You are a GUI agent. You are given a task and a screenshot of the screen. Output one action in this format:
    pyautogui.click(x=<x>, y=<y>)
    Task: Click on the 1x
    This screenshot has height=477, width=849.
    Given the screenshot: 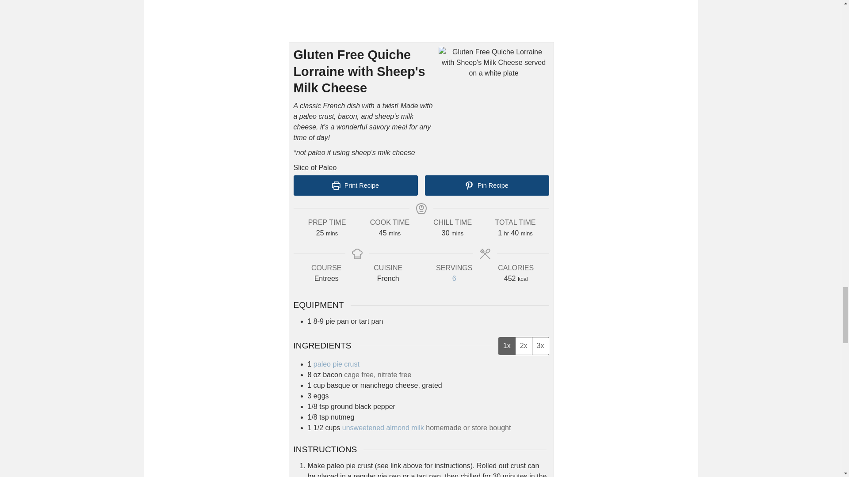 What is the action you would take?
    pyautogui.click(x=507, y=346)
    